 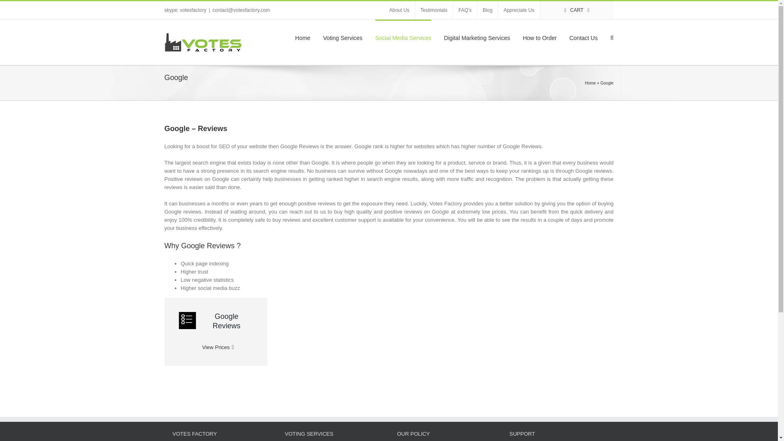 What do you see at coordinates (519, 10) in the screenshot?
I see `Blog` at bounding box center [519, 10].